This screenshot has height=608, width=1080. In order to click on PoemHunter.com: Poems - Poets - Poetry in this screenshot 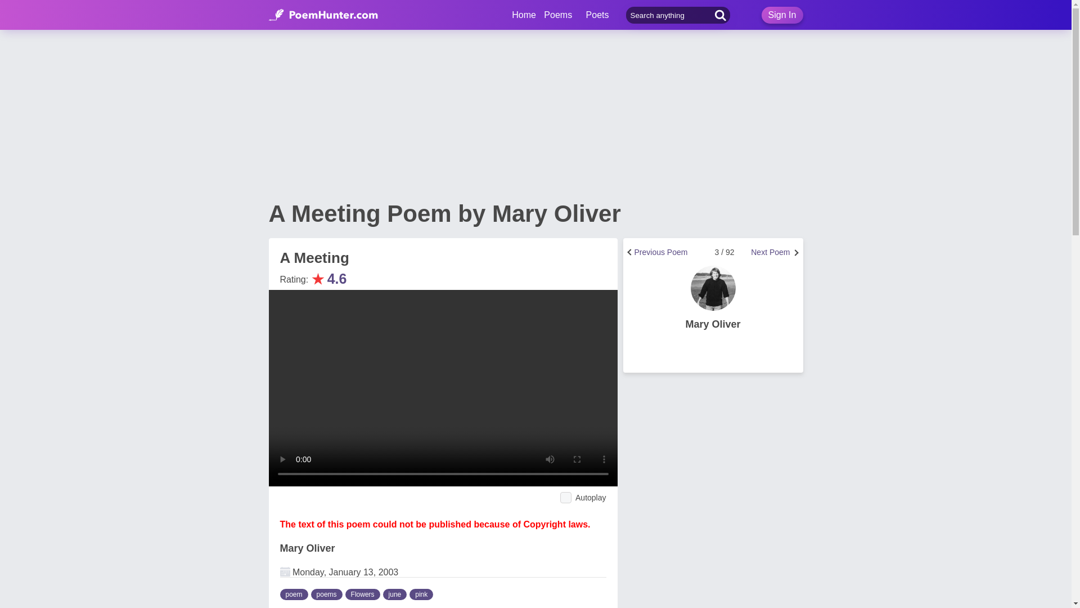, I will do `click(524, 15)`.